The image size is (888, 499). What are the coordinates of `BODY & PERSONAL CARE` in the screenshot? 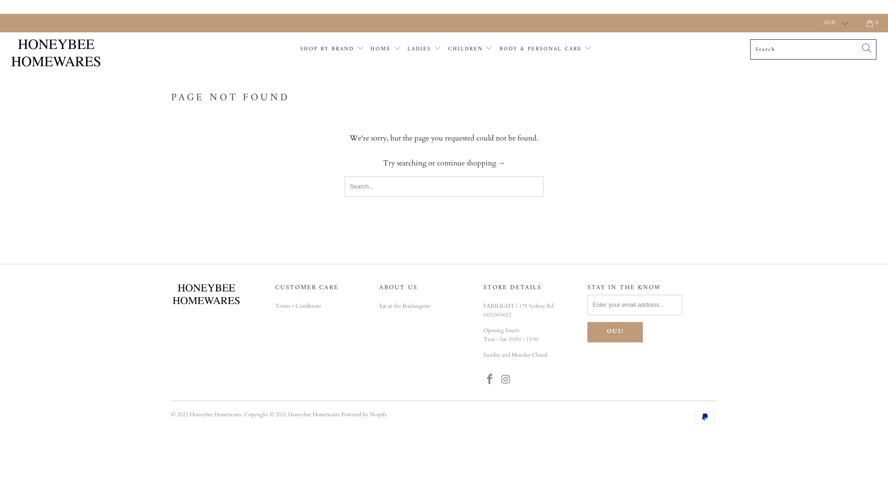 It's located at (546, 50).